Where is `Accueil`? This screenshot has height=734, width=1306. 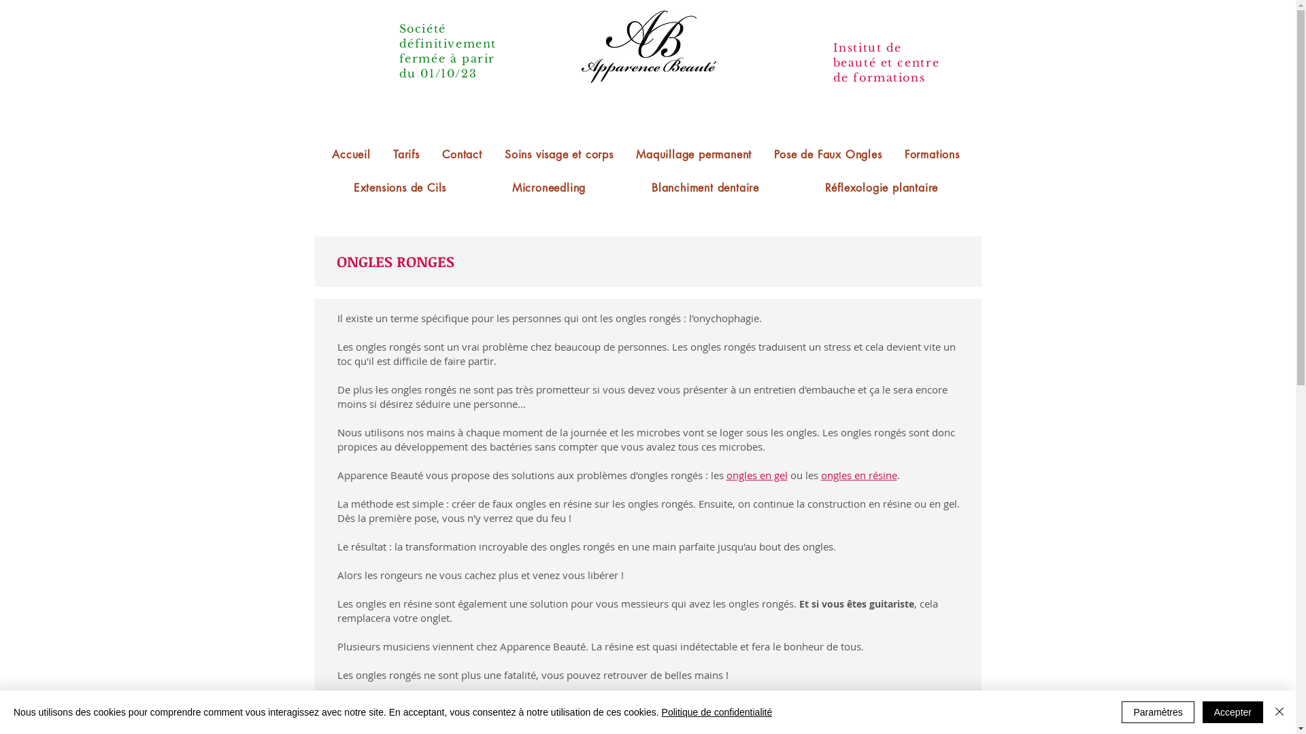 Accueil is located at coordinates (352, 155).